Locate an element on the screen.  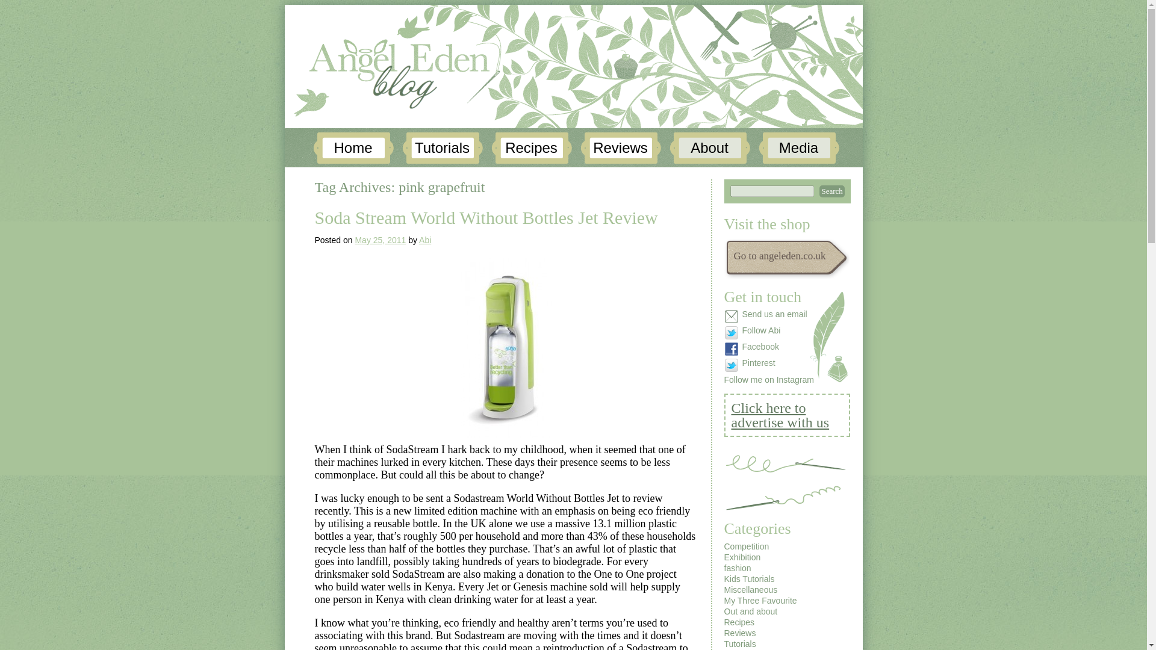
Recipes is located at coordinates (532, 148).